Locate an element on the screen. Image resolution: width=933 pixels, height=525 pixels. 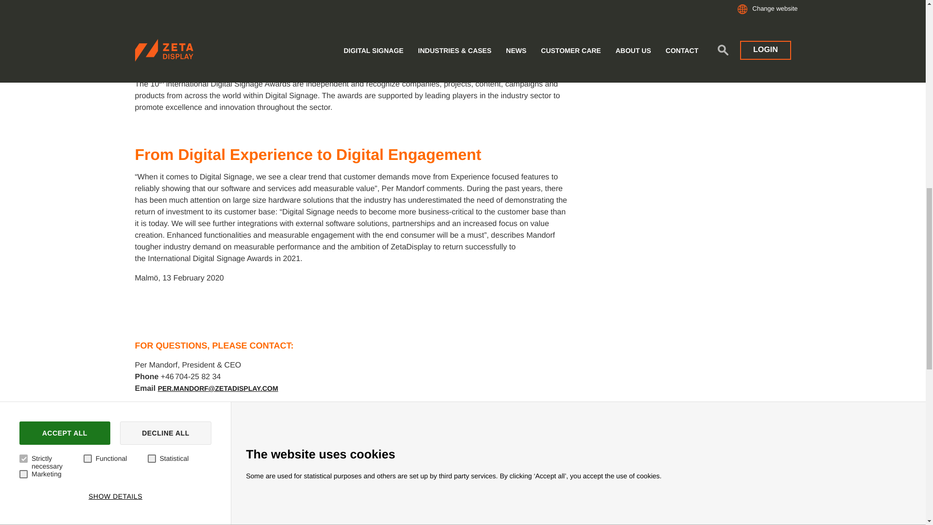
New Relic is located at coordinates (296, 52).